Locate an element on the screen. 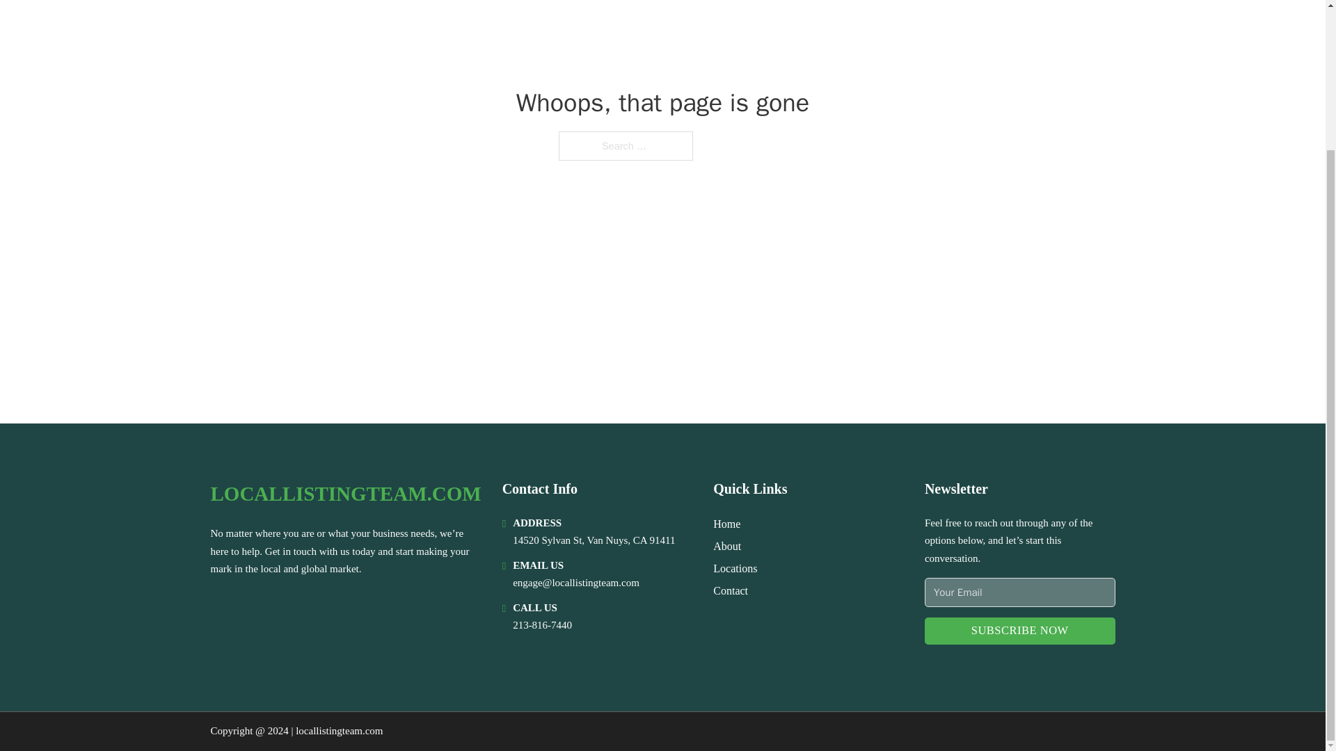 This screenshot has width=1336, height=751. Contact is located at coordinates (731, 590).